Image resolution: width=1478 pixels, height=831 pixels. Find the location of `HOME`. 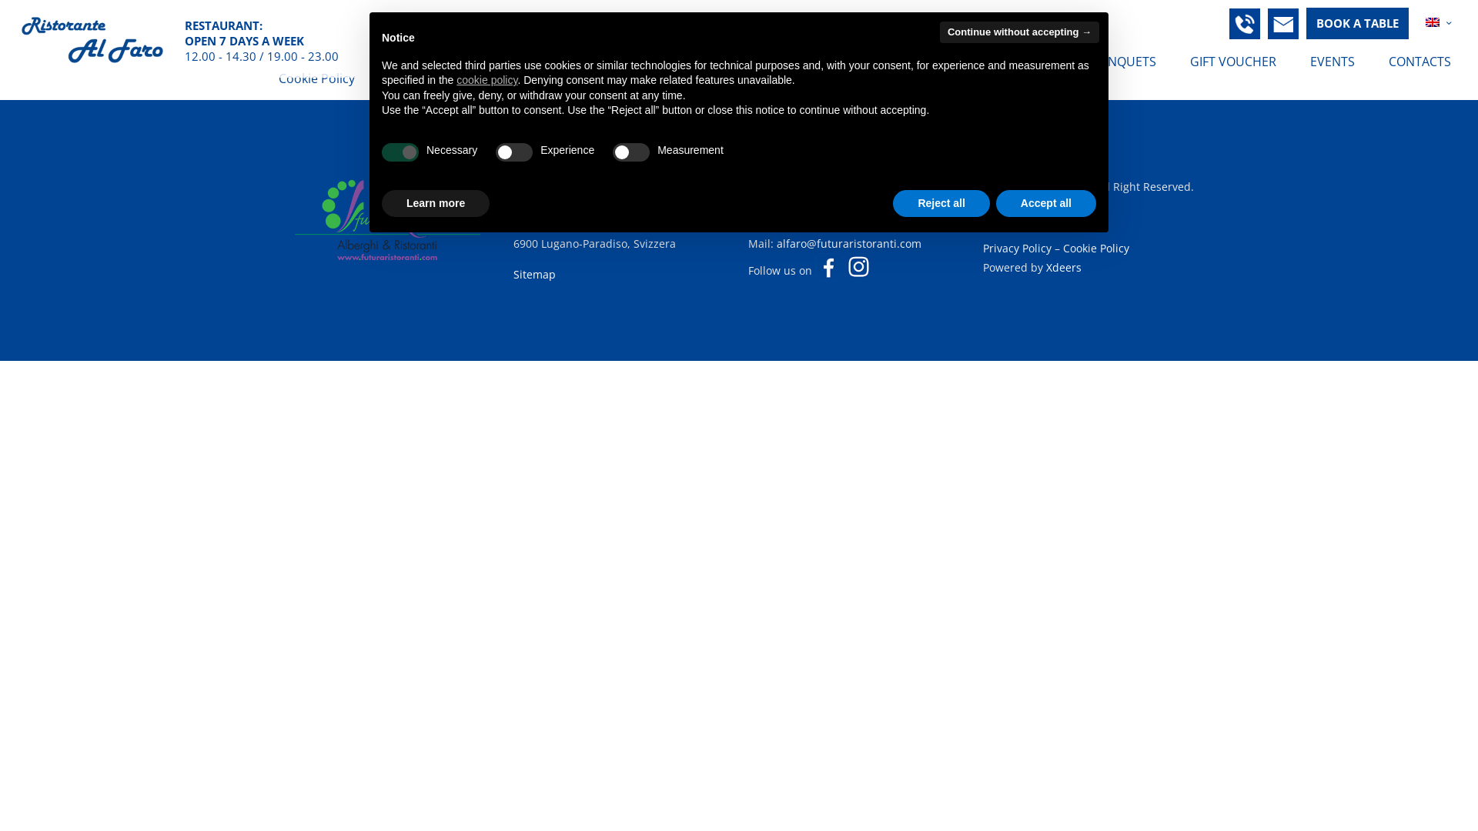

HOME is located at coordinates (970, 62).